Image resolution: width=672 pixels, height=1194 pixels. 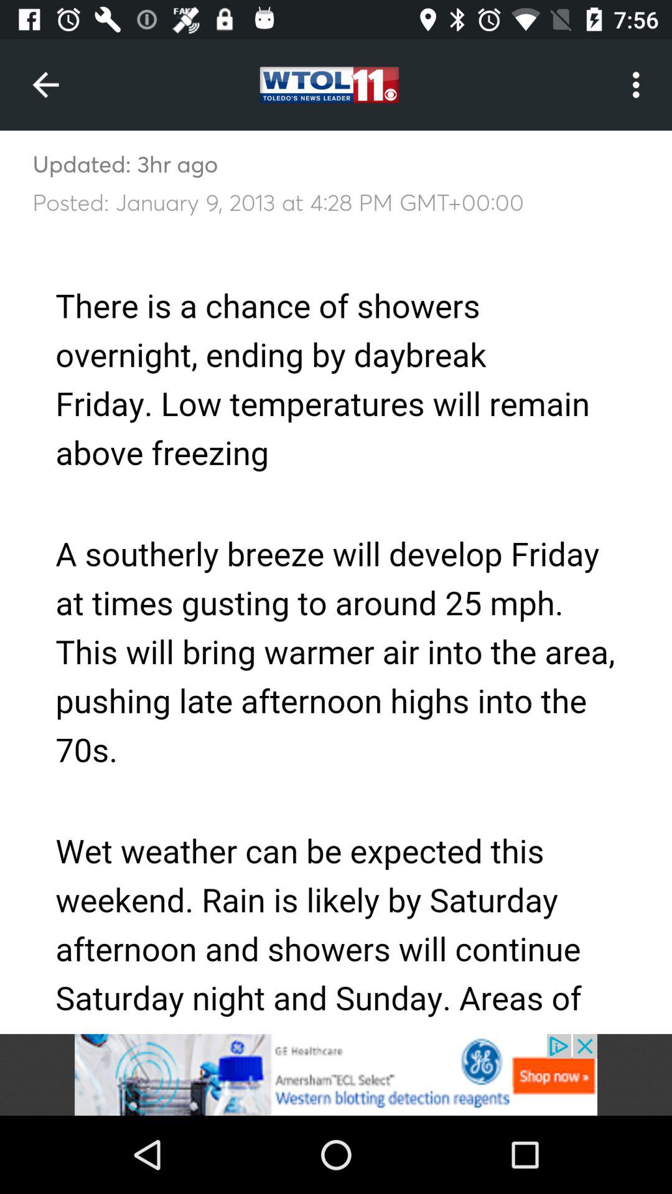 What do you see at coordinates (336, 1075) in the screenshot?
I see `advertisement page` at bounding box center [336, 1075].